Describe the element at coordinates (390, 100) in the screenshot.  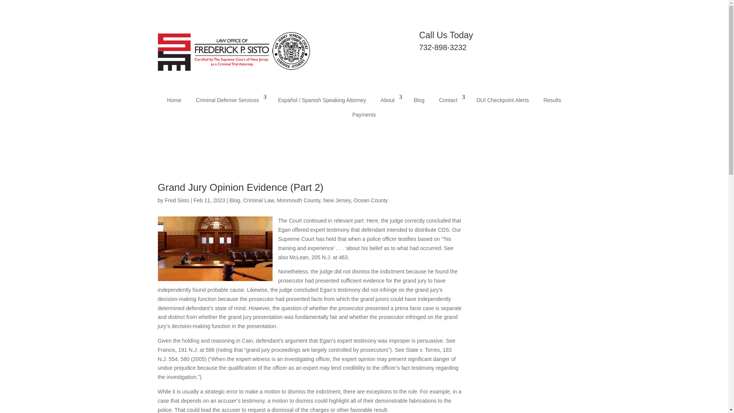
I see `About` at that location.